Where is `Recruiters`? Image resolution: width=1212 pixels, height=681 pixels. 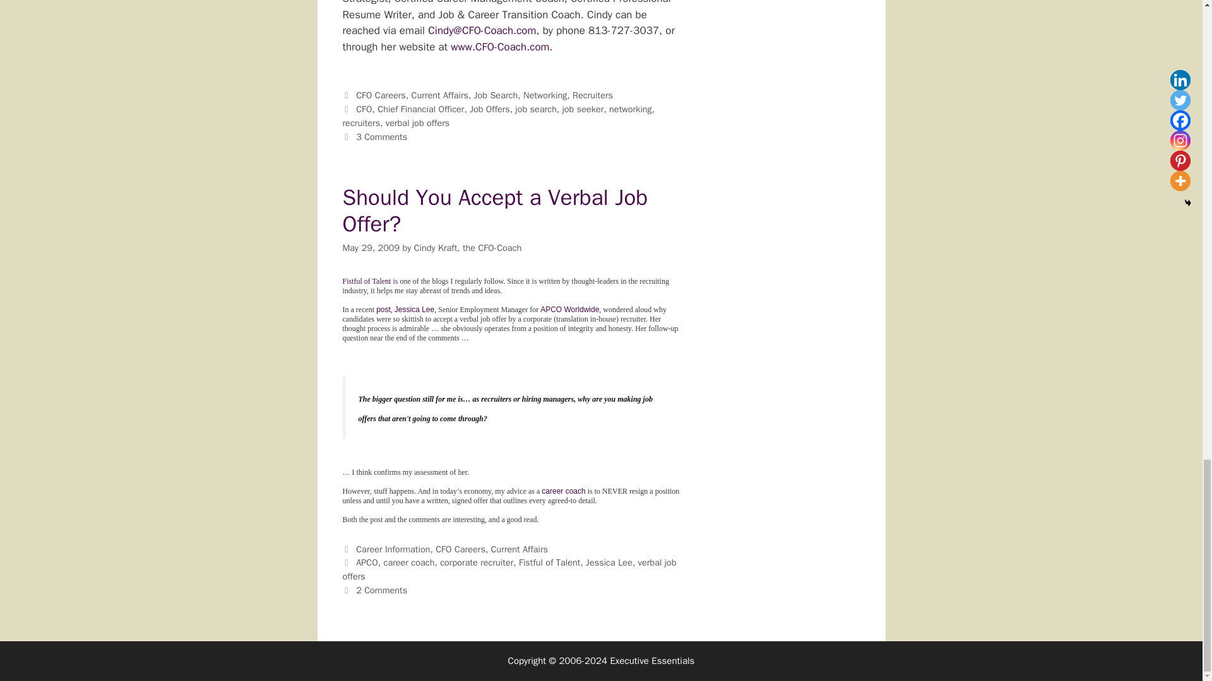 Recruiters is located at coordinates (592, 95).